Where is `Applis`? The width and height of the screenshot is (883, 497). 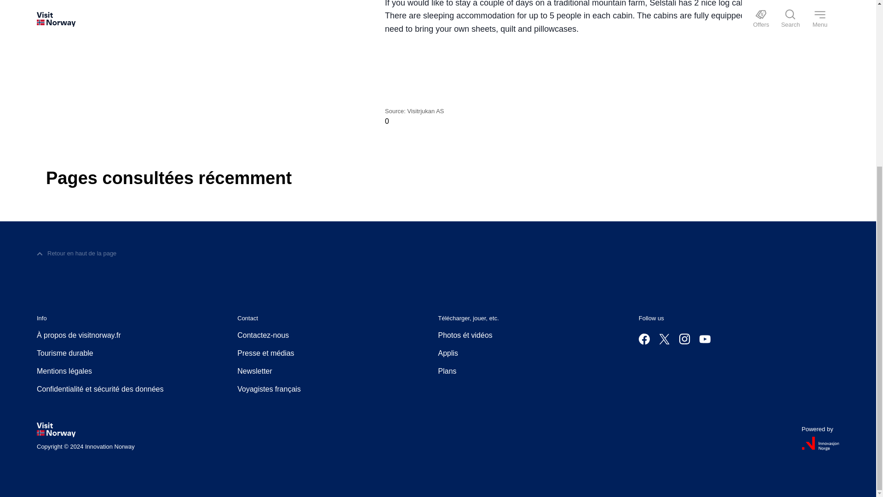 Applis is located at coordinates (448, 353).